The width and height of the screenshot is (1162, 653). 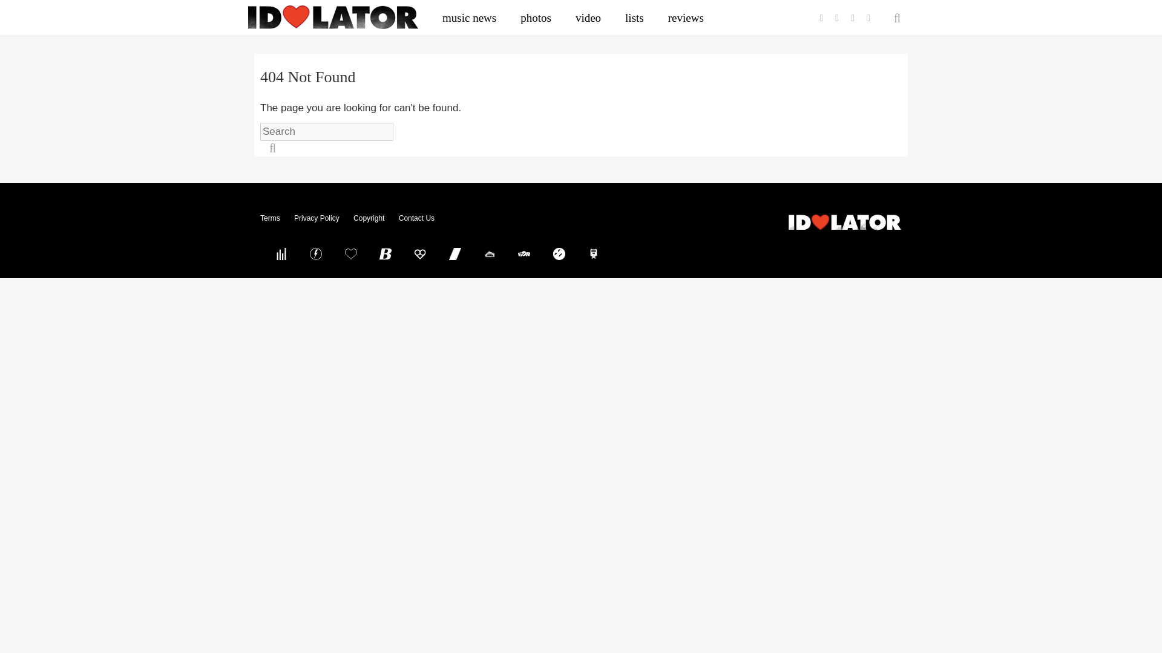 I want to click on Taco Relish, so click(x=489, y=253).